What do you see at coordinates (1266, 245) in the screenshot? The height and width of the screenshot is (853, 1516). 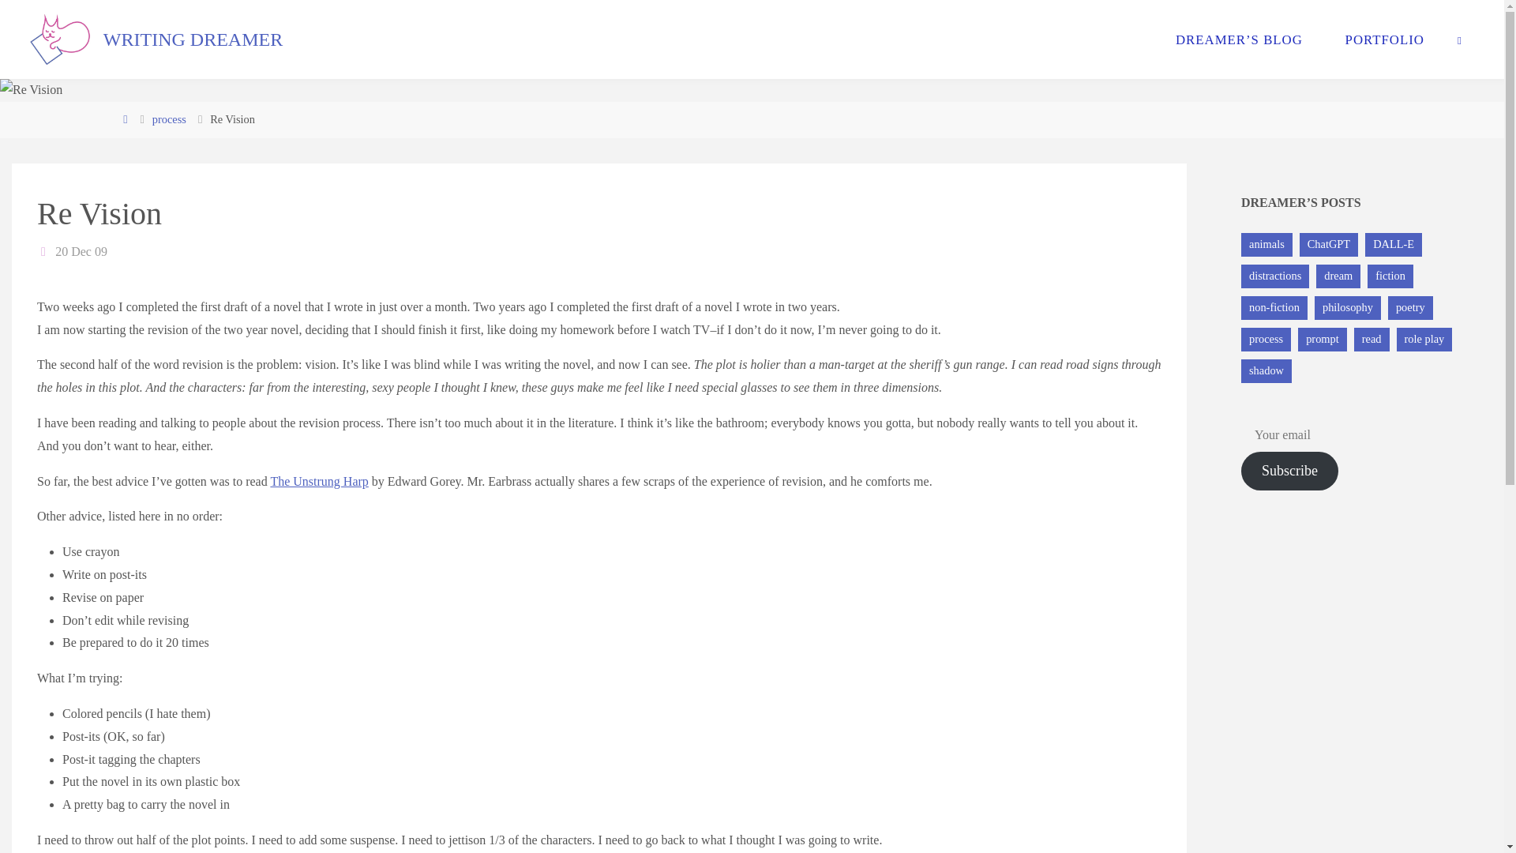 I see `animals` at bounding box center [1266, 245].